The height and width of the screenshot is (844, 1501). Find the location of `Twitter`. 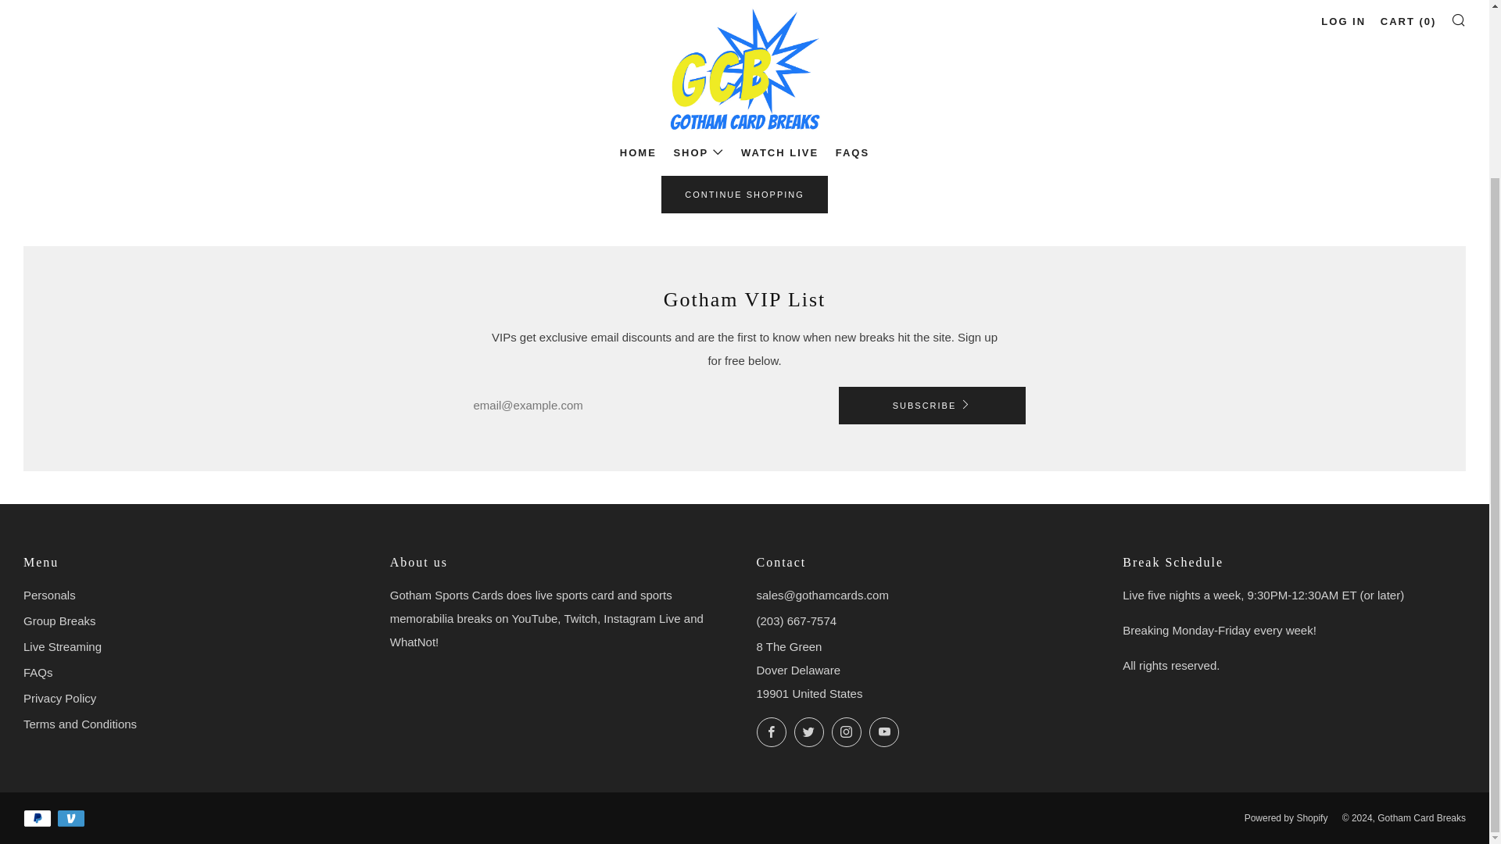

Twitter is located at coordinates (808, 731).